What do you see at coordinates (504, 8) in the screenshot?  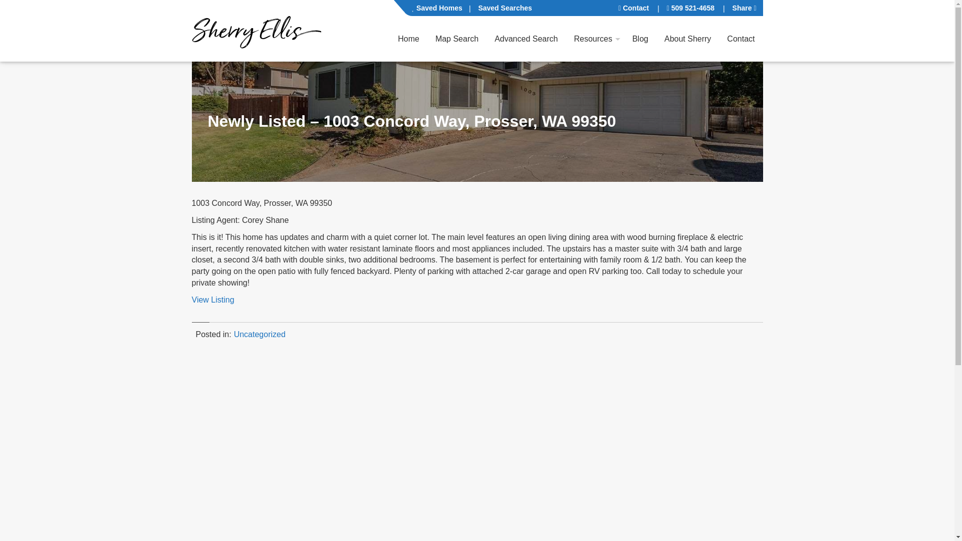 I see `View your saved searches.` at bounding box center [504, 8].